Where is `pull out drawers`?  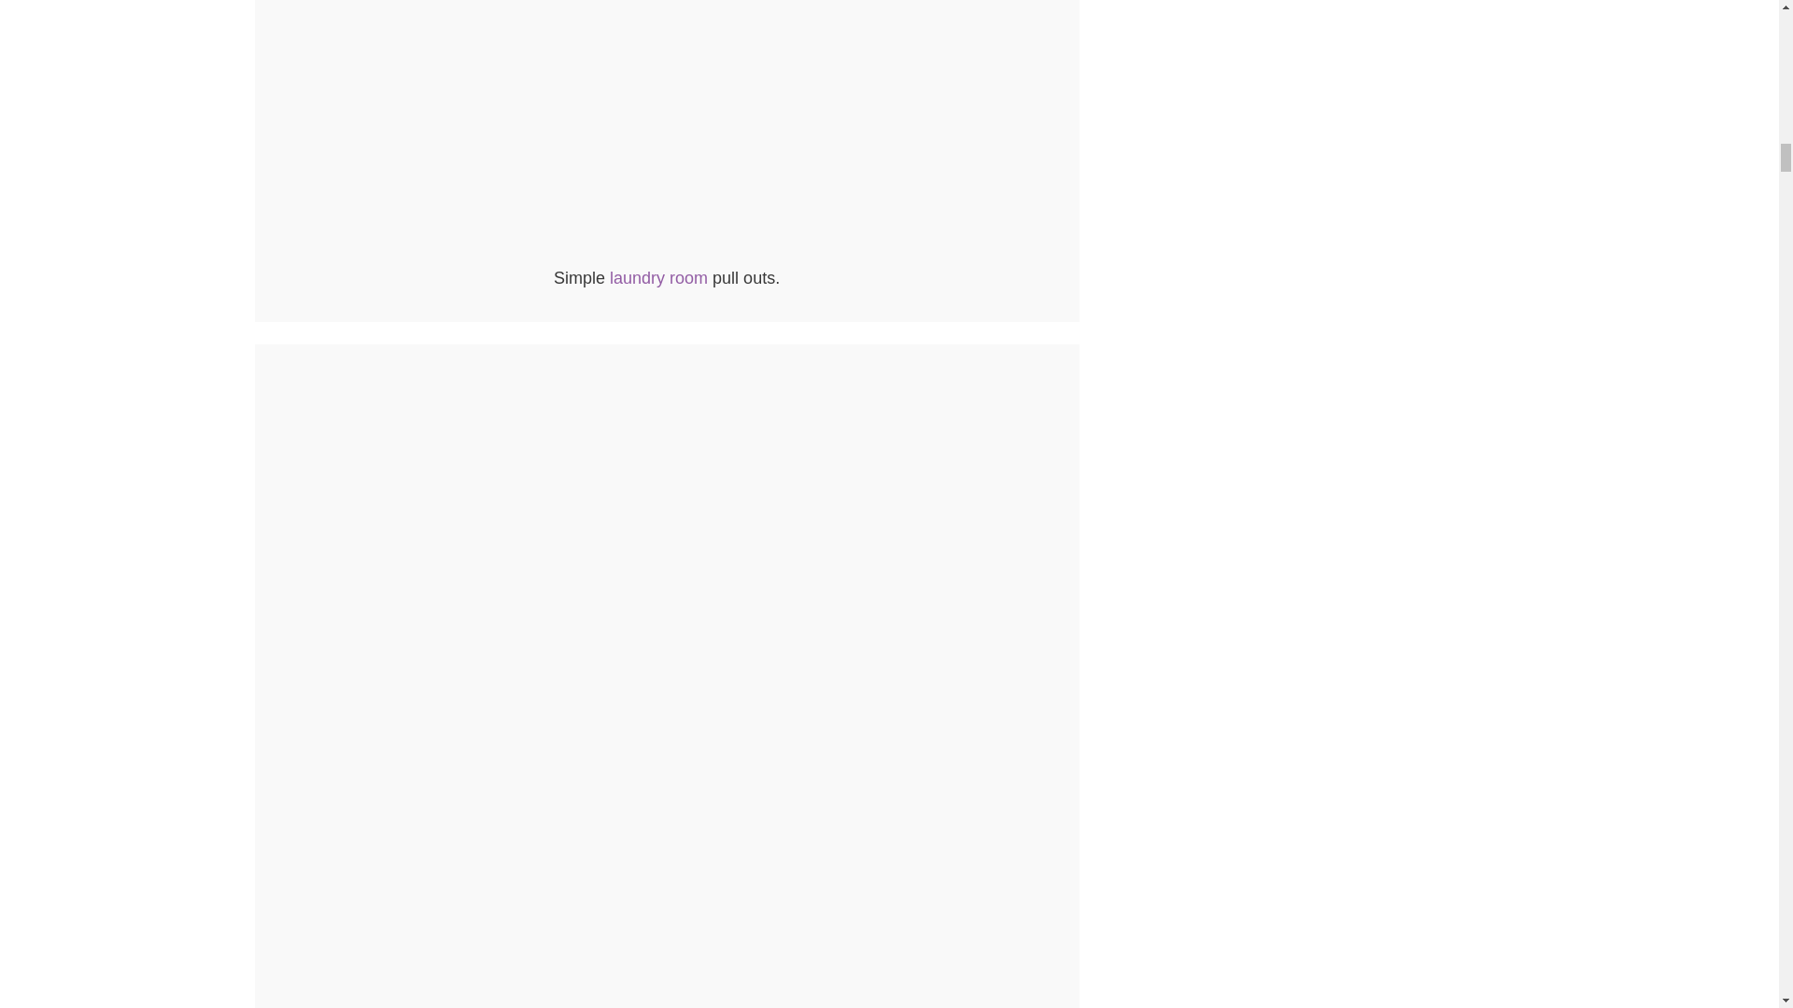 pull out drawers is located at coordinates (667, 129).